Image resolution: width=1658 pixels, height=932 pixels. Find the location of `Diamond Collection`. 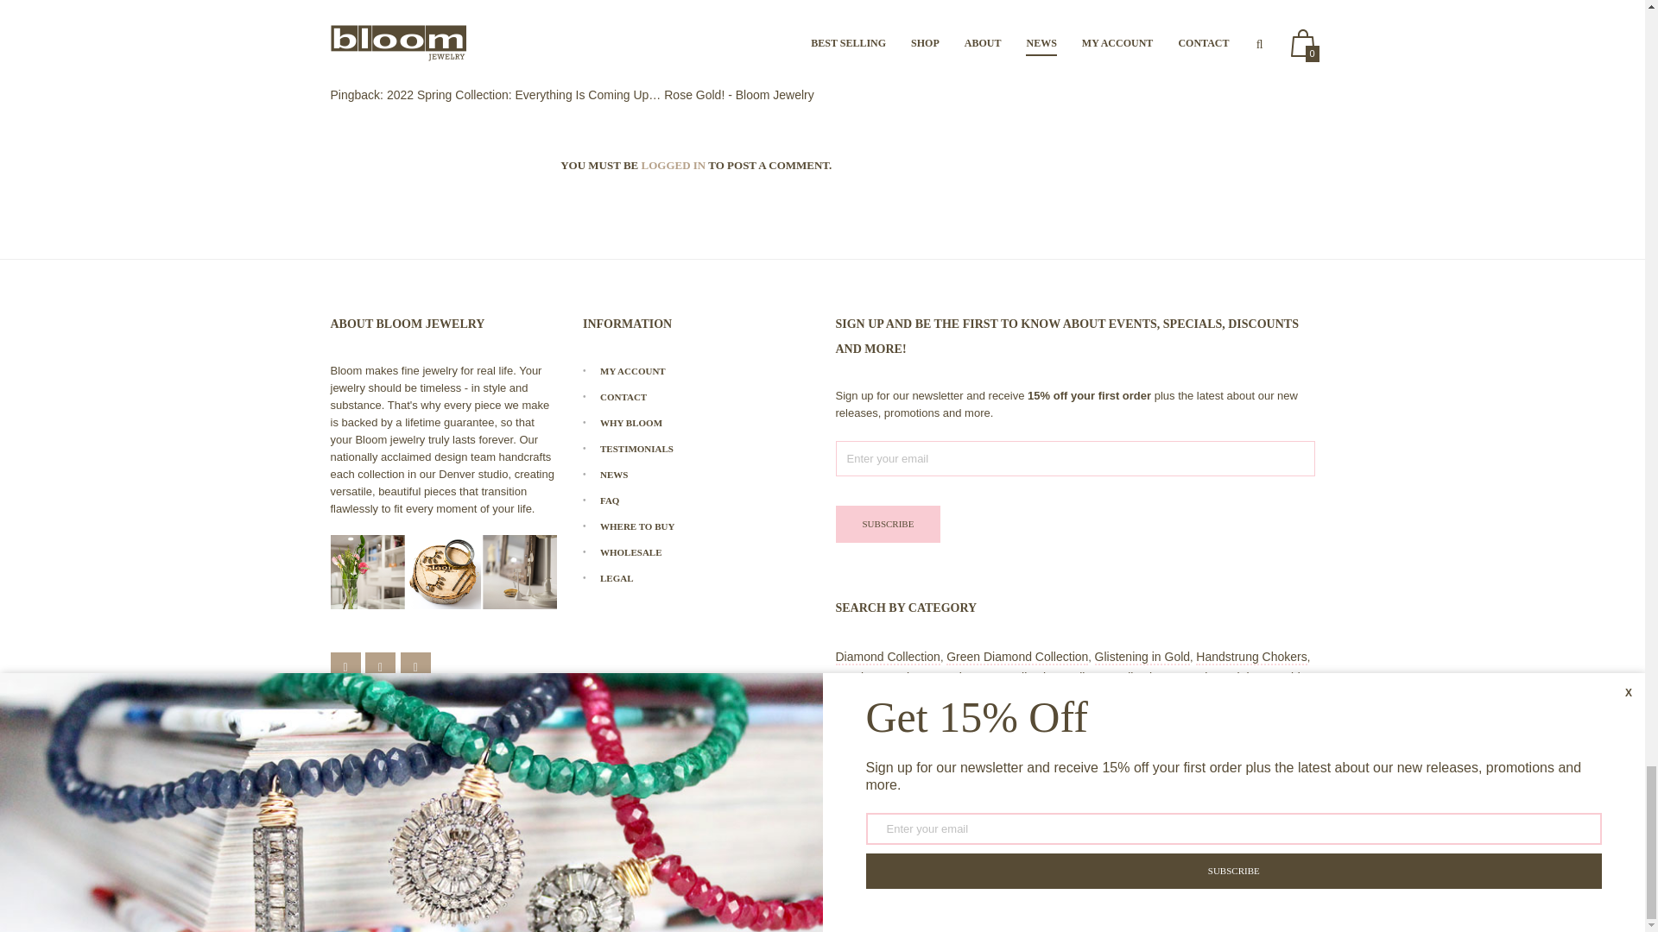

Diamond Collection is located at coordinates (888, 658).